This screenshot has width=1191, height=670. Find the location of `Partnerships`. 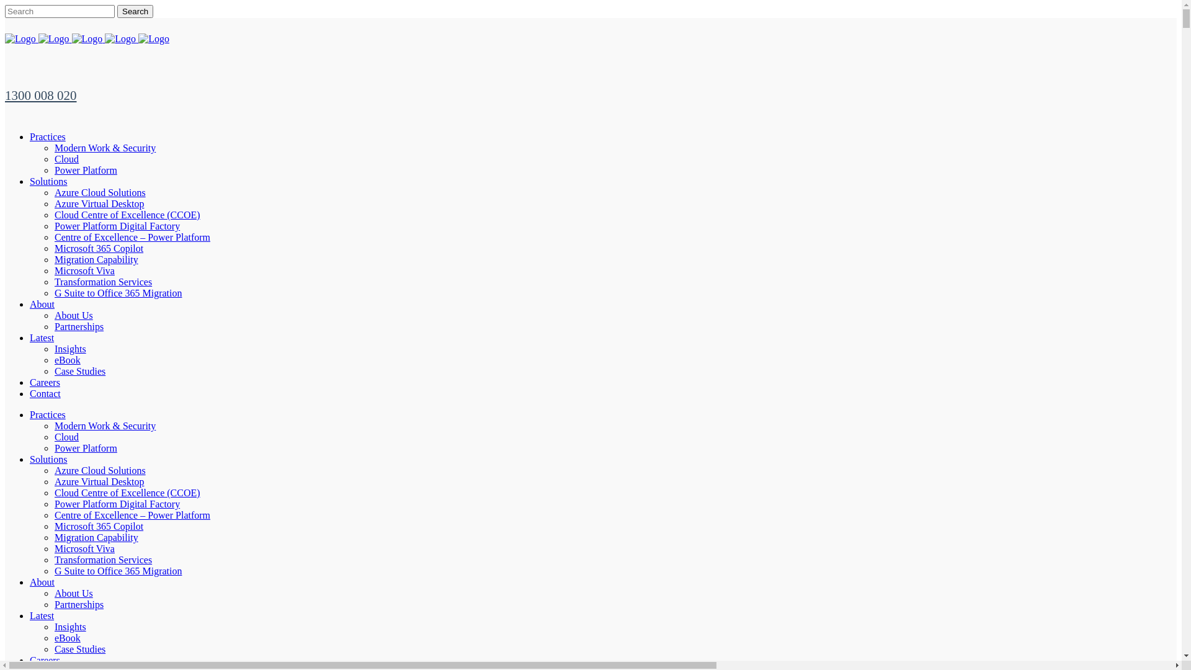

Partnerships is located at coordinates (79, 604).